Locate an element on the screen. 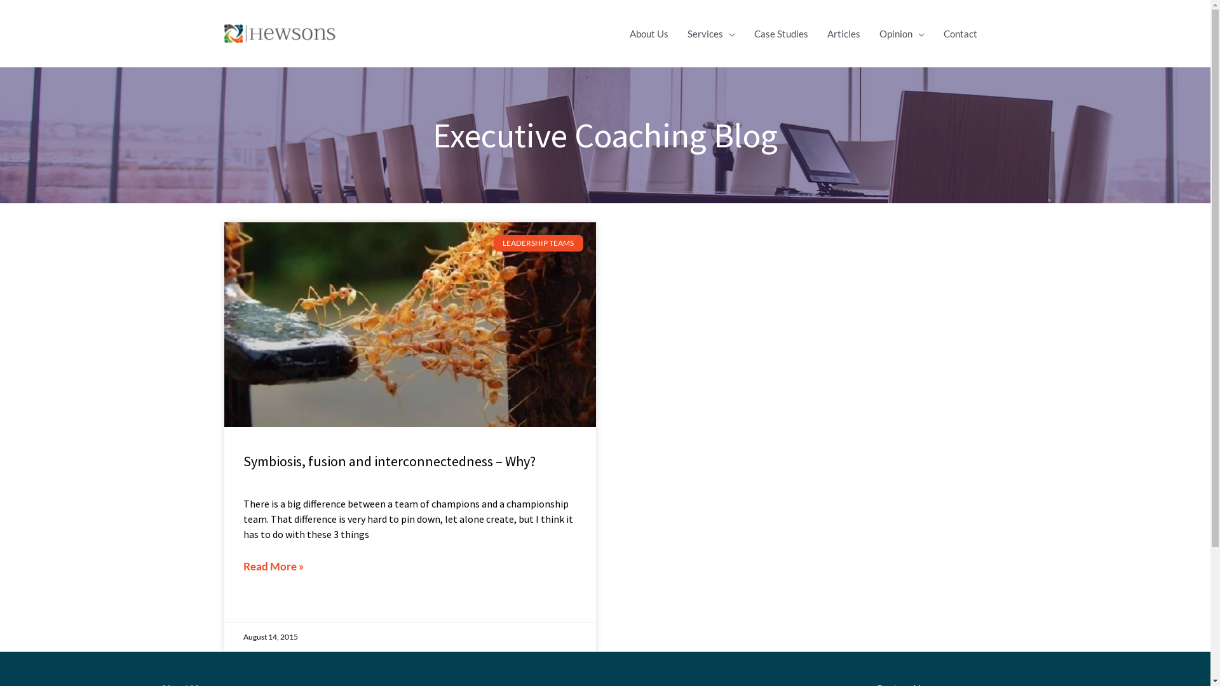 Image resolution: width=1220 pixels, height=686 pixels. Case Studies is located at coordinates (782, 34).